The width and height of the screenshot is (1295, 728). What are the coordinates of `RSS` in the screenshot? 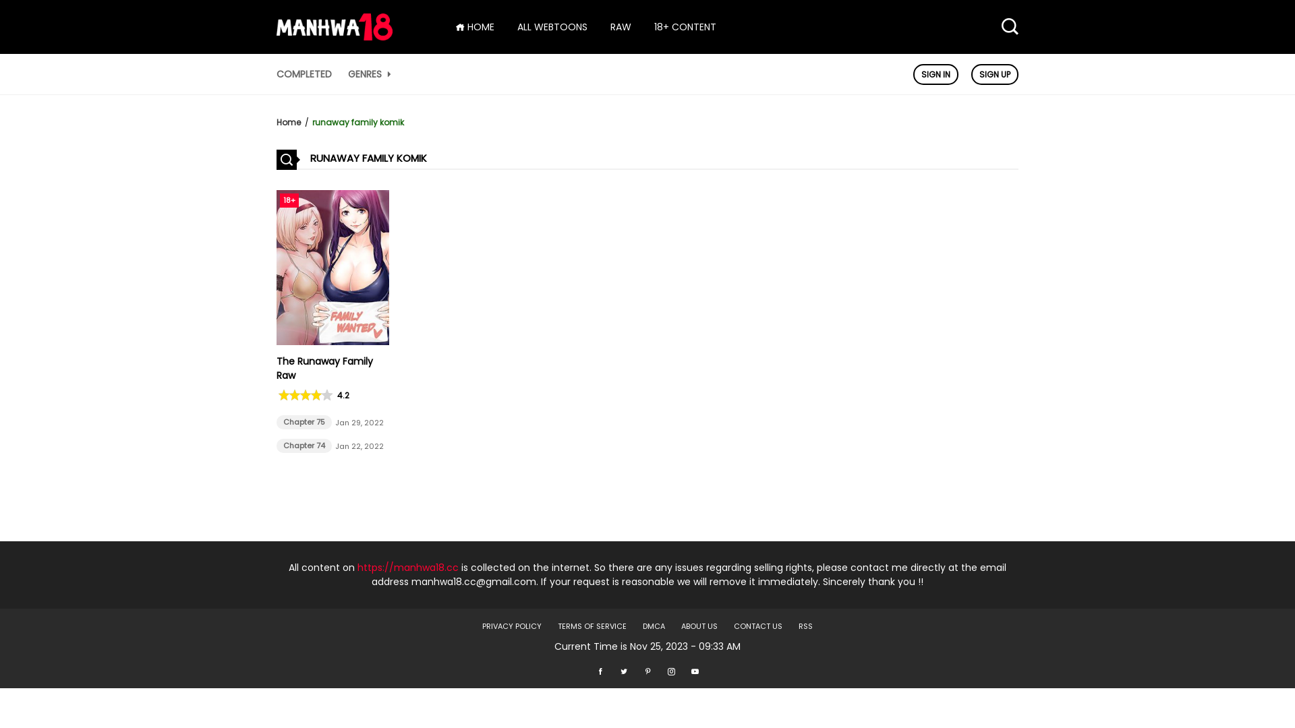 It's located at (805, 626).